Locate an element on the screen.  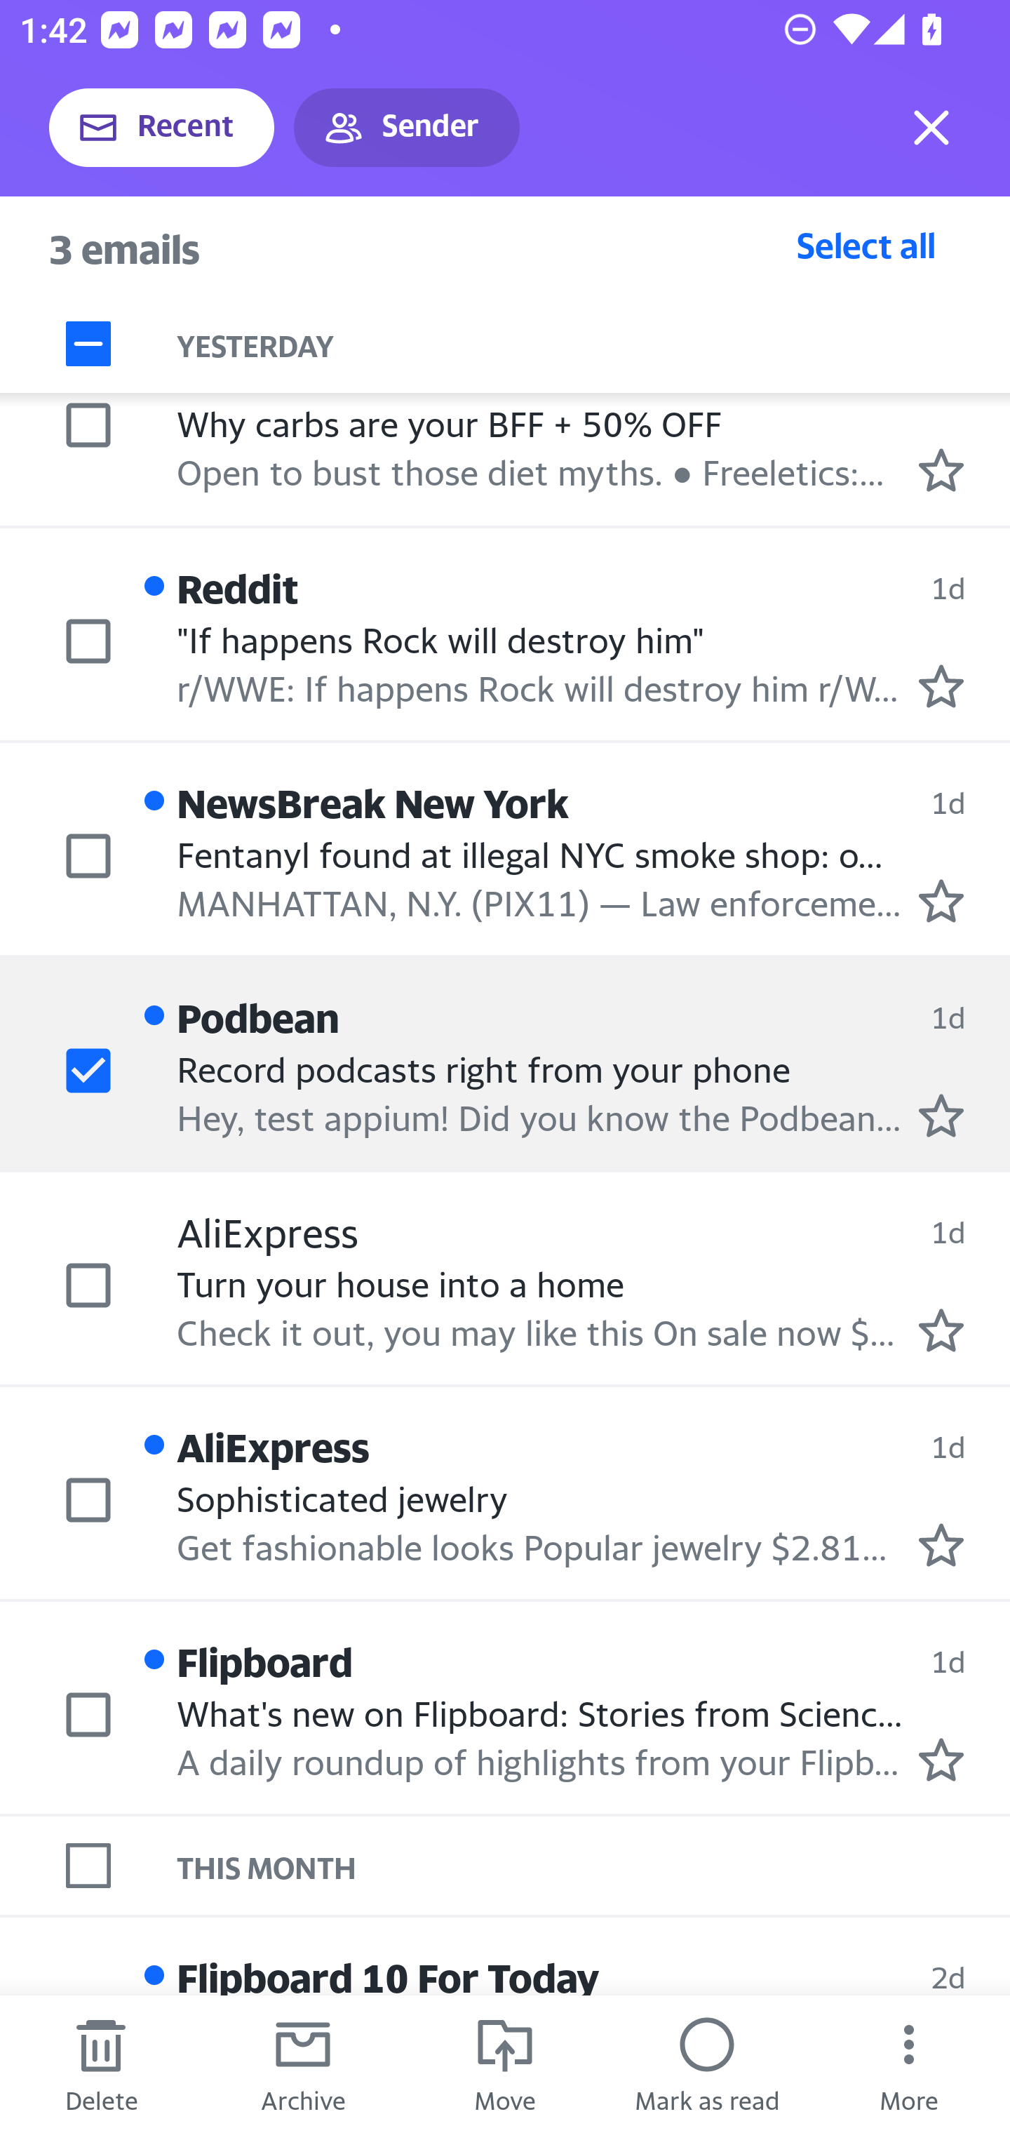
Mark as starred. is located at coordinates (941, 1545).